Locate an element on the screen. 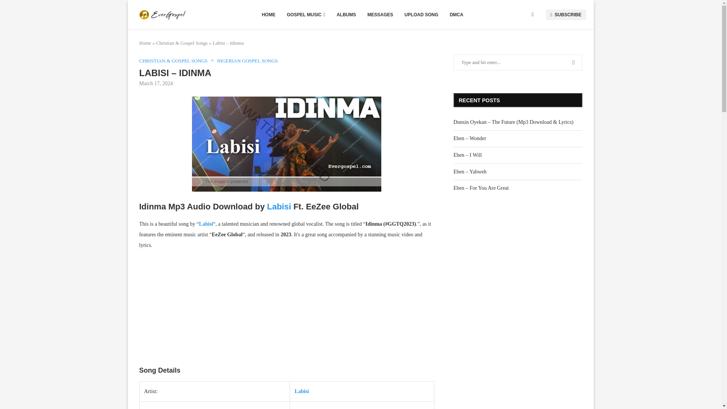 The width and height of the screenshot is (727, 409). Posts tagged with Labisi is located at coordinates (206, 224).